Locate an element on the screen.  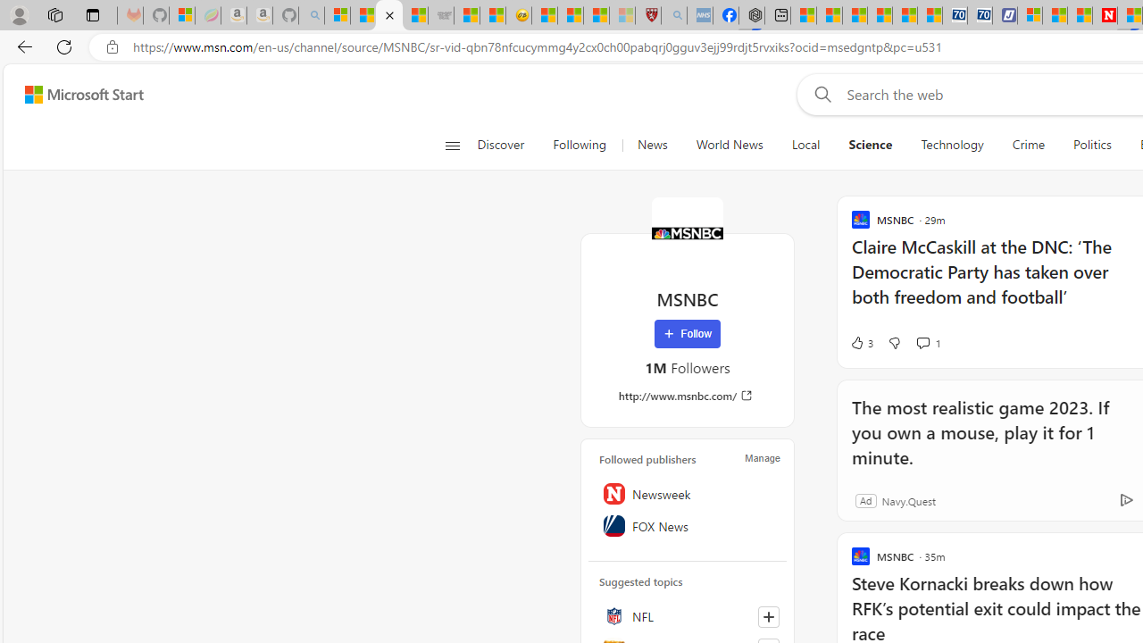
Recipes - MSN is located at coordinates (545, 16).